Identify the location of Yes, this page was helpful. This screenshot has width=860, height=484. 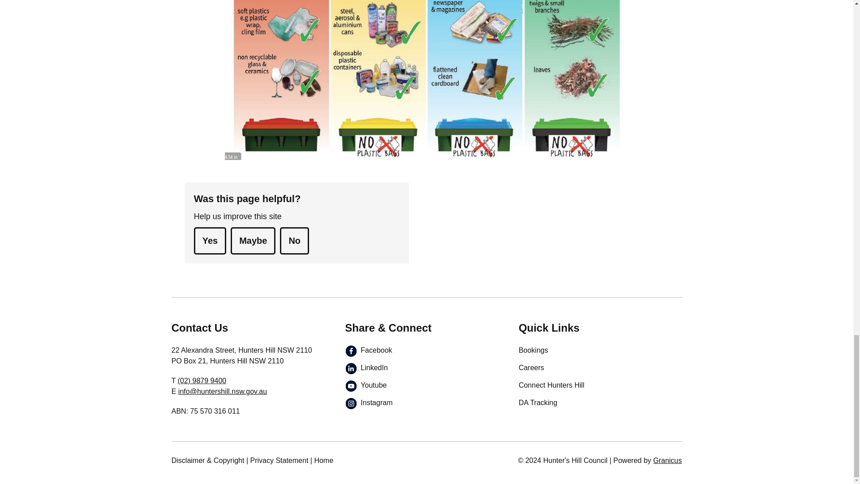
(210, 241).